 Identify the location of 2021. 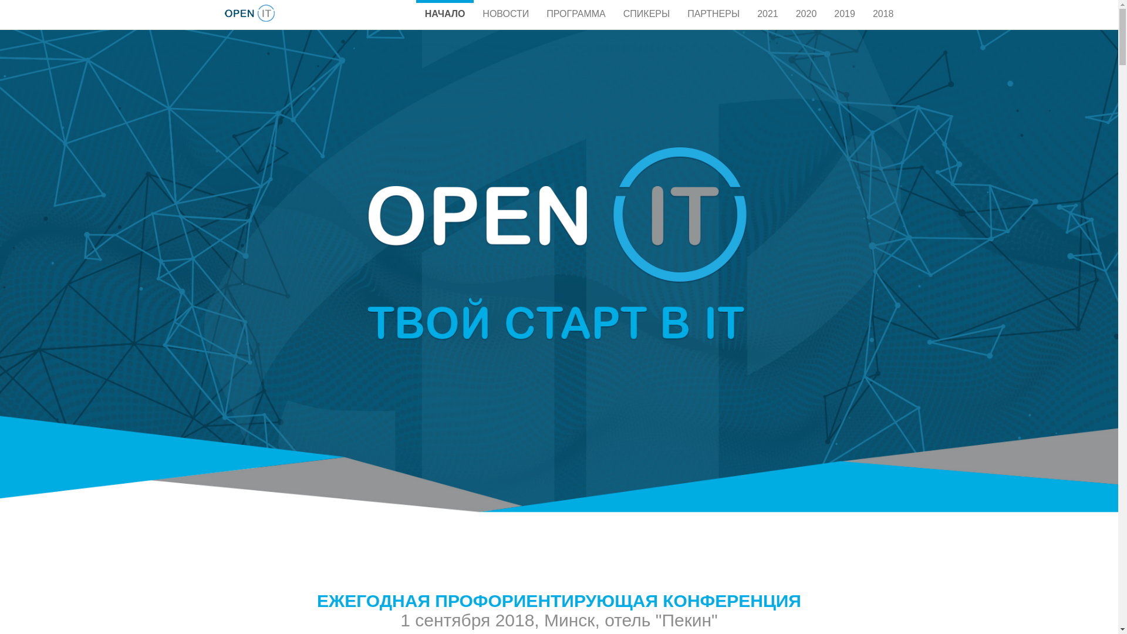
(768, 13).